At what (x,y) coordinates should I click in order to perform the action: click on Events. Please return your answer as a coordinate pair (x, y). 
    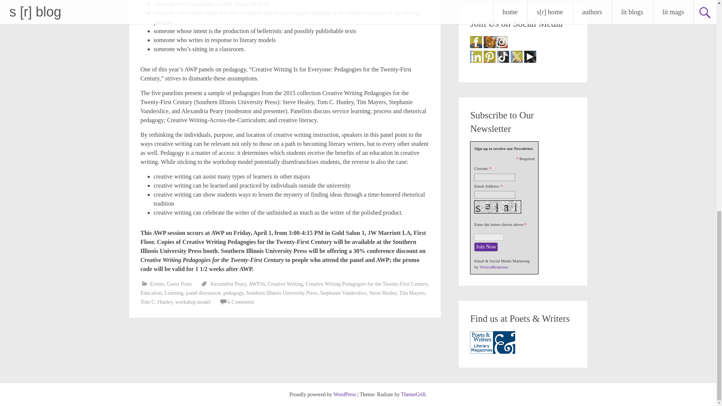
    Looking at the image, I should click on (157, 284).